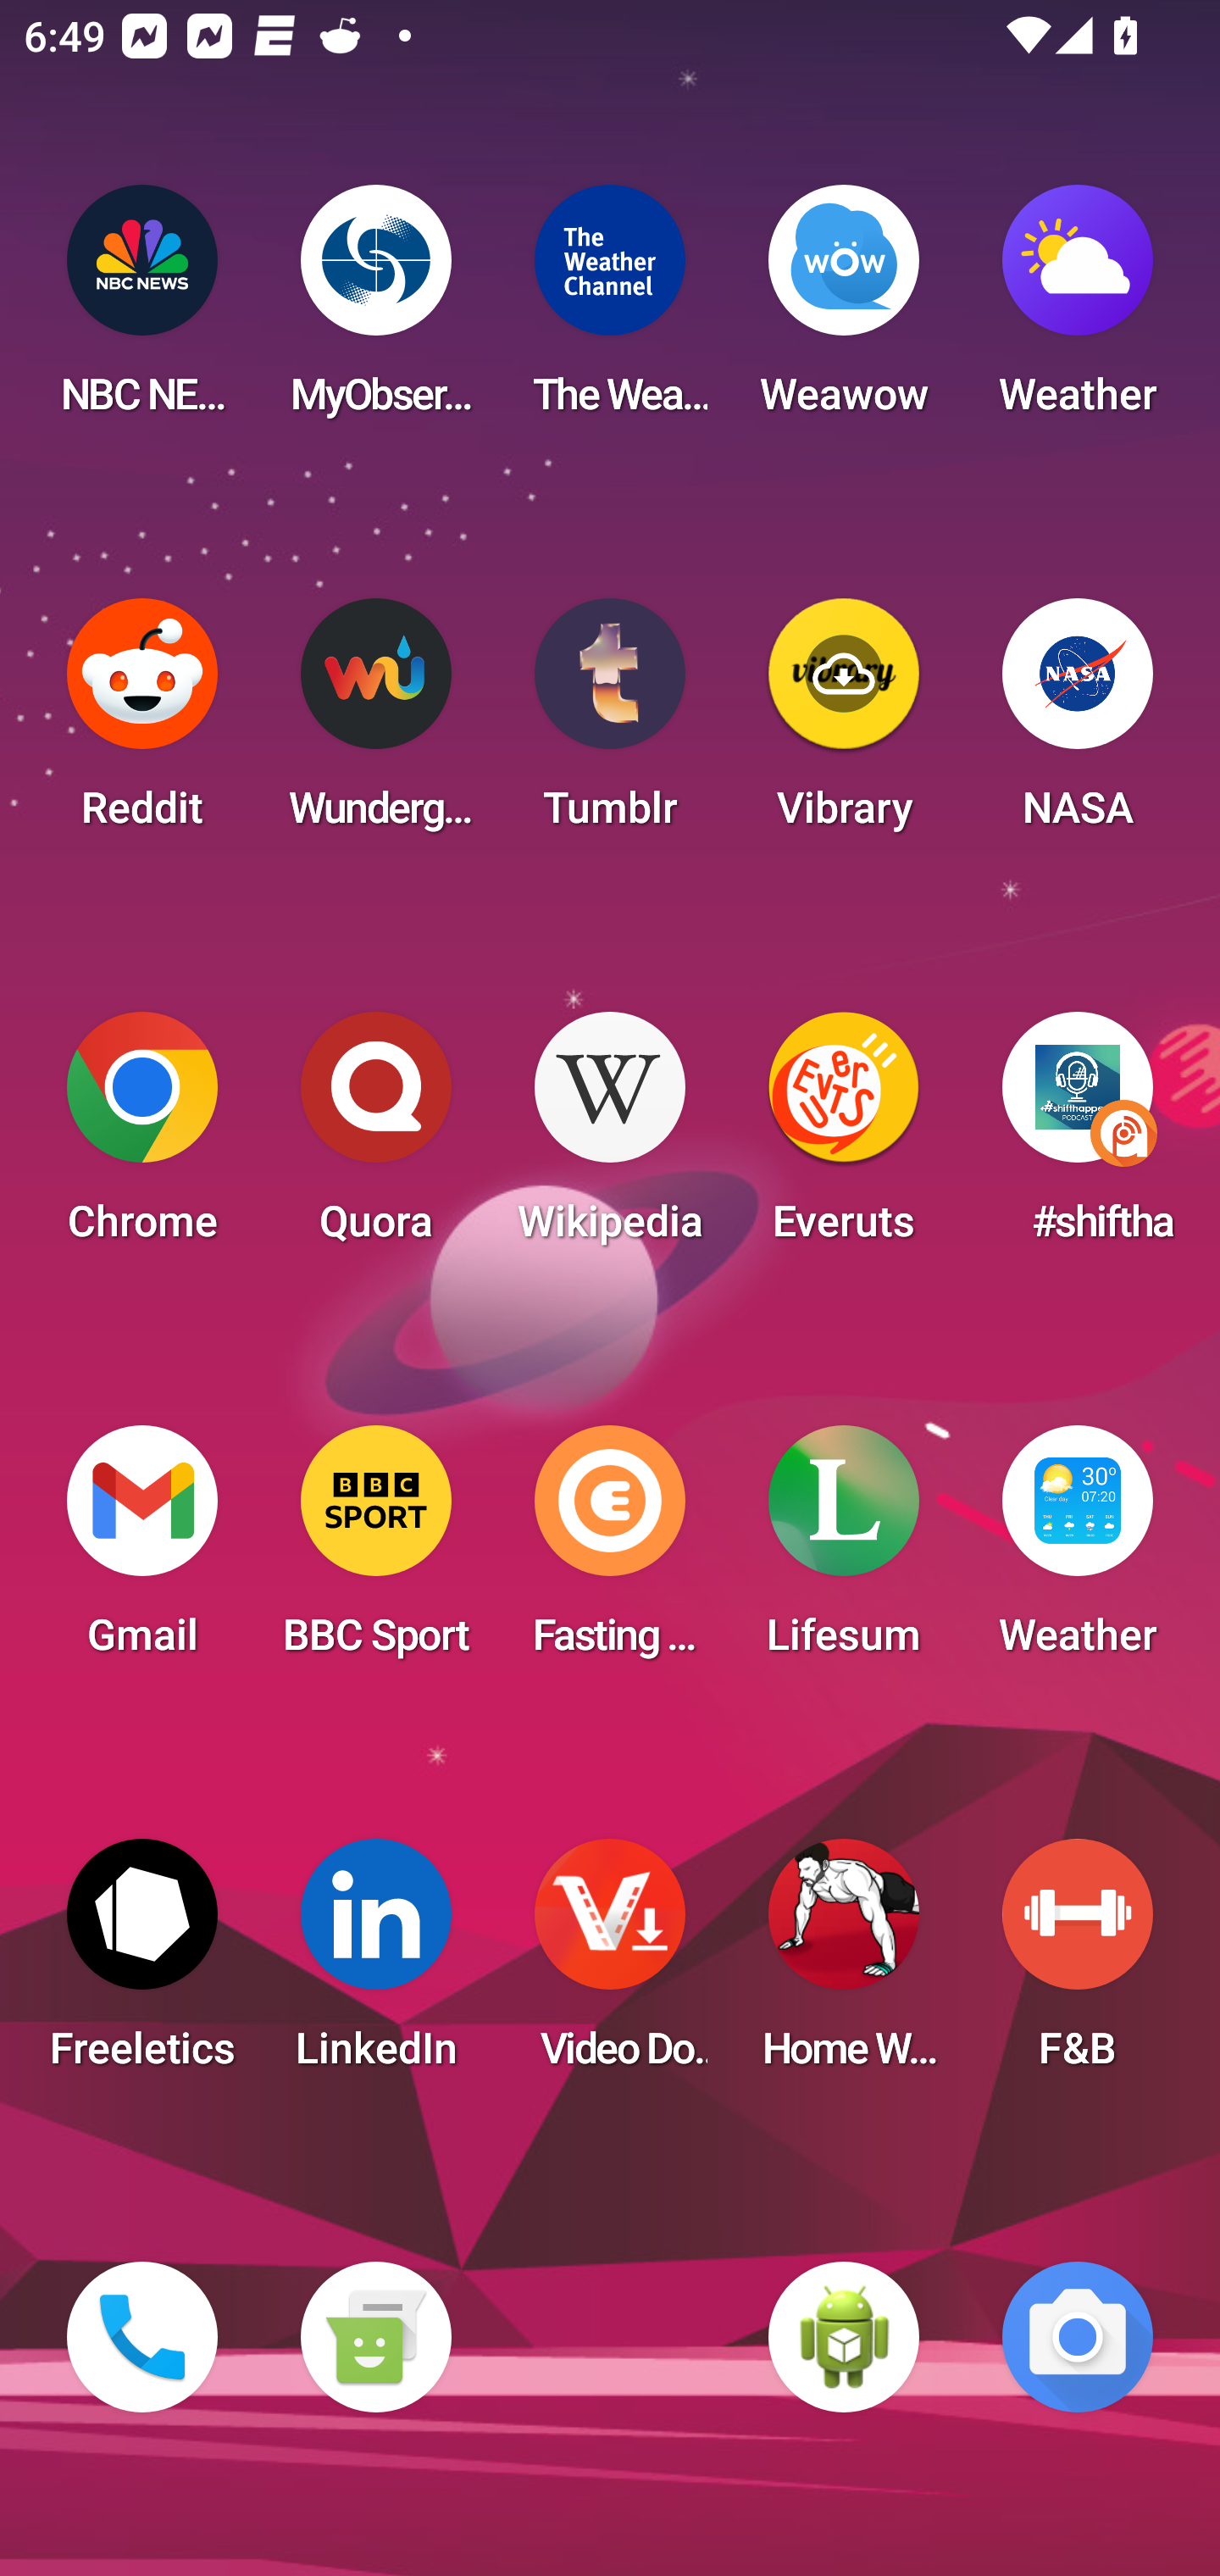  What do you see at coordinates (142, 2337) in the screenshot?
I see `Phone` at bounding box center [142, 2337].